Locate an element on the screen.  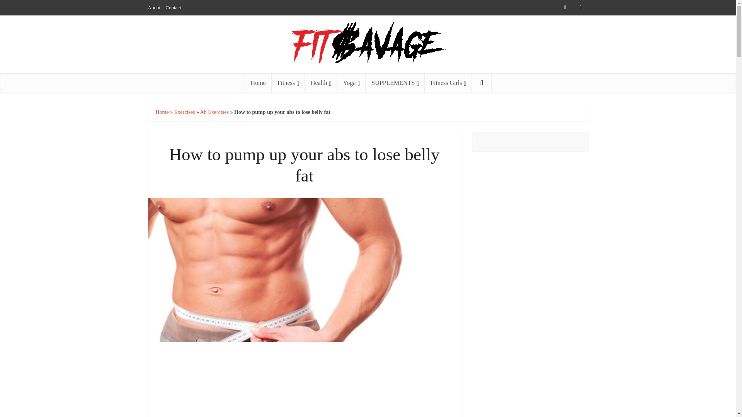
SUPPLEMENTS is located at coordinates (395, 83).